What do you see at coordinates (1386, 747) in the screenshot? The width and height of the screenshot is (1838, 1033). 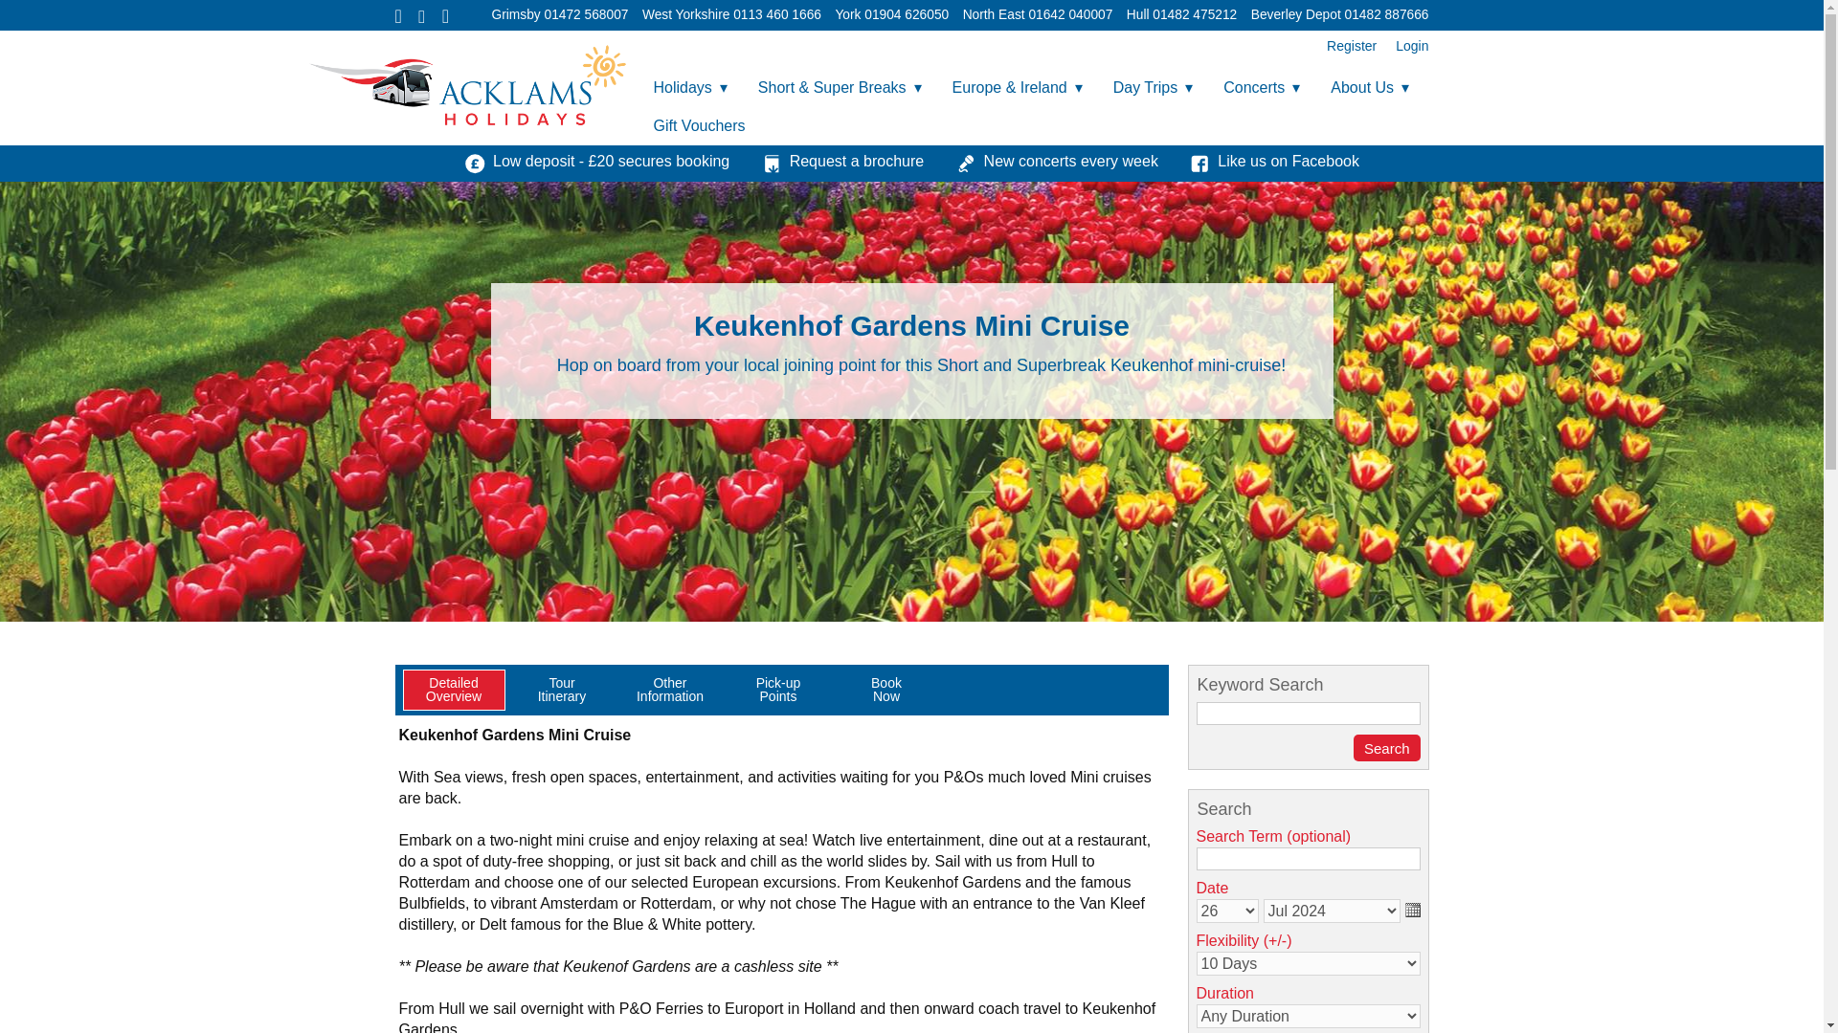 I see `Search` at bounding box center [1386, 747].